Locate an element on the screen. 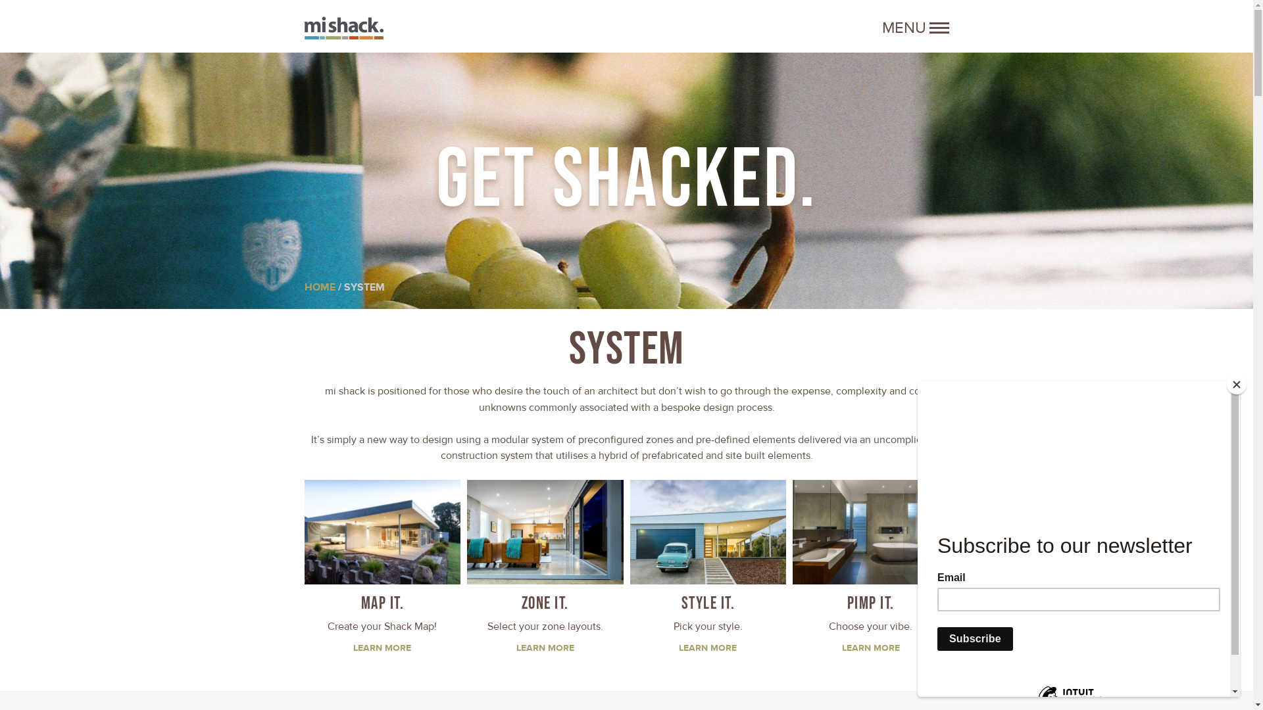  MENU is located at coordinates (915, 28).